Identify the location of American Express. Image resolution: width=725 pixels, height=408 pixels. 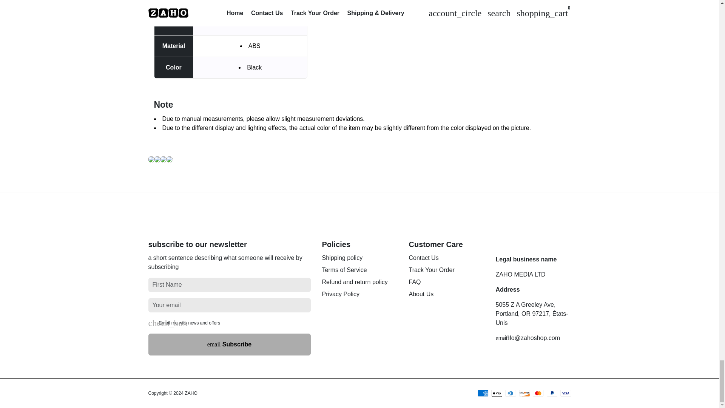
(483, 393).